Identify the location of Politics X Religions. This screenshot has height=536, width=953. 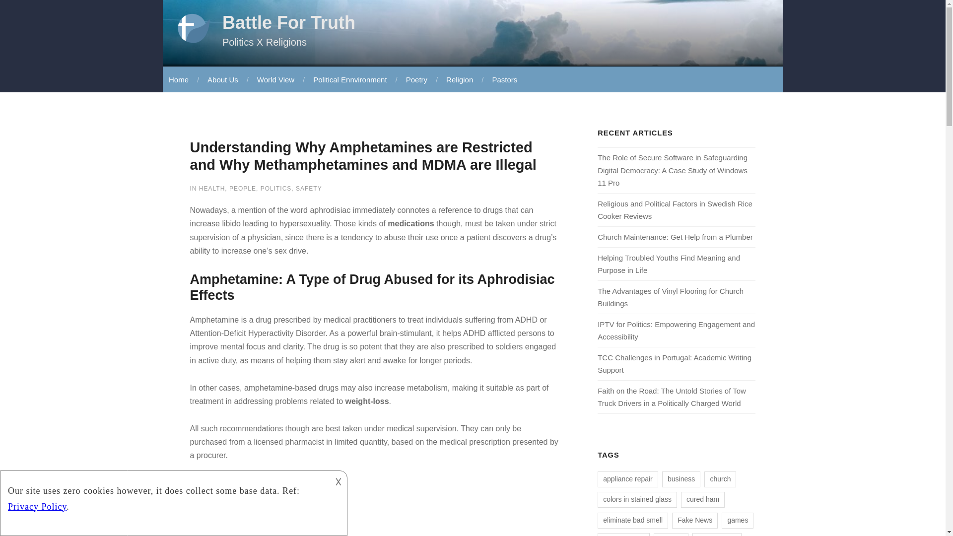
(264, 42).